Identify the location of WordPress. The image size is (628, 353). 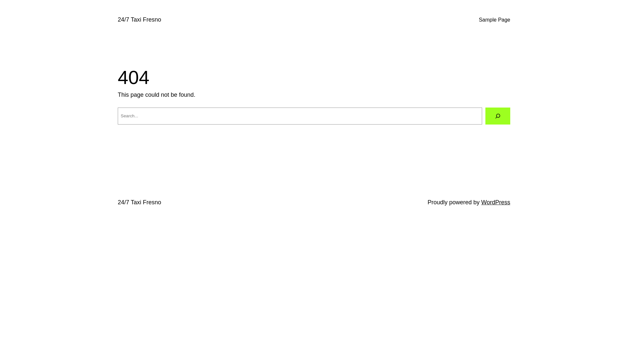
(496, 202).